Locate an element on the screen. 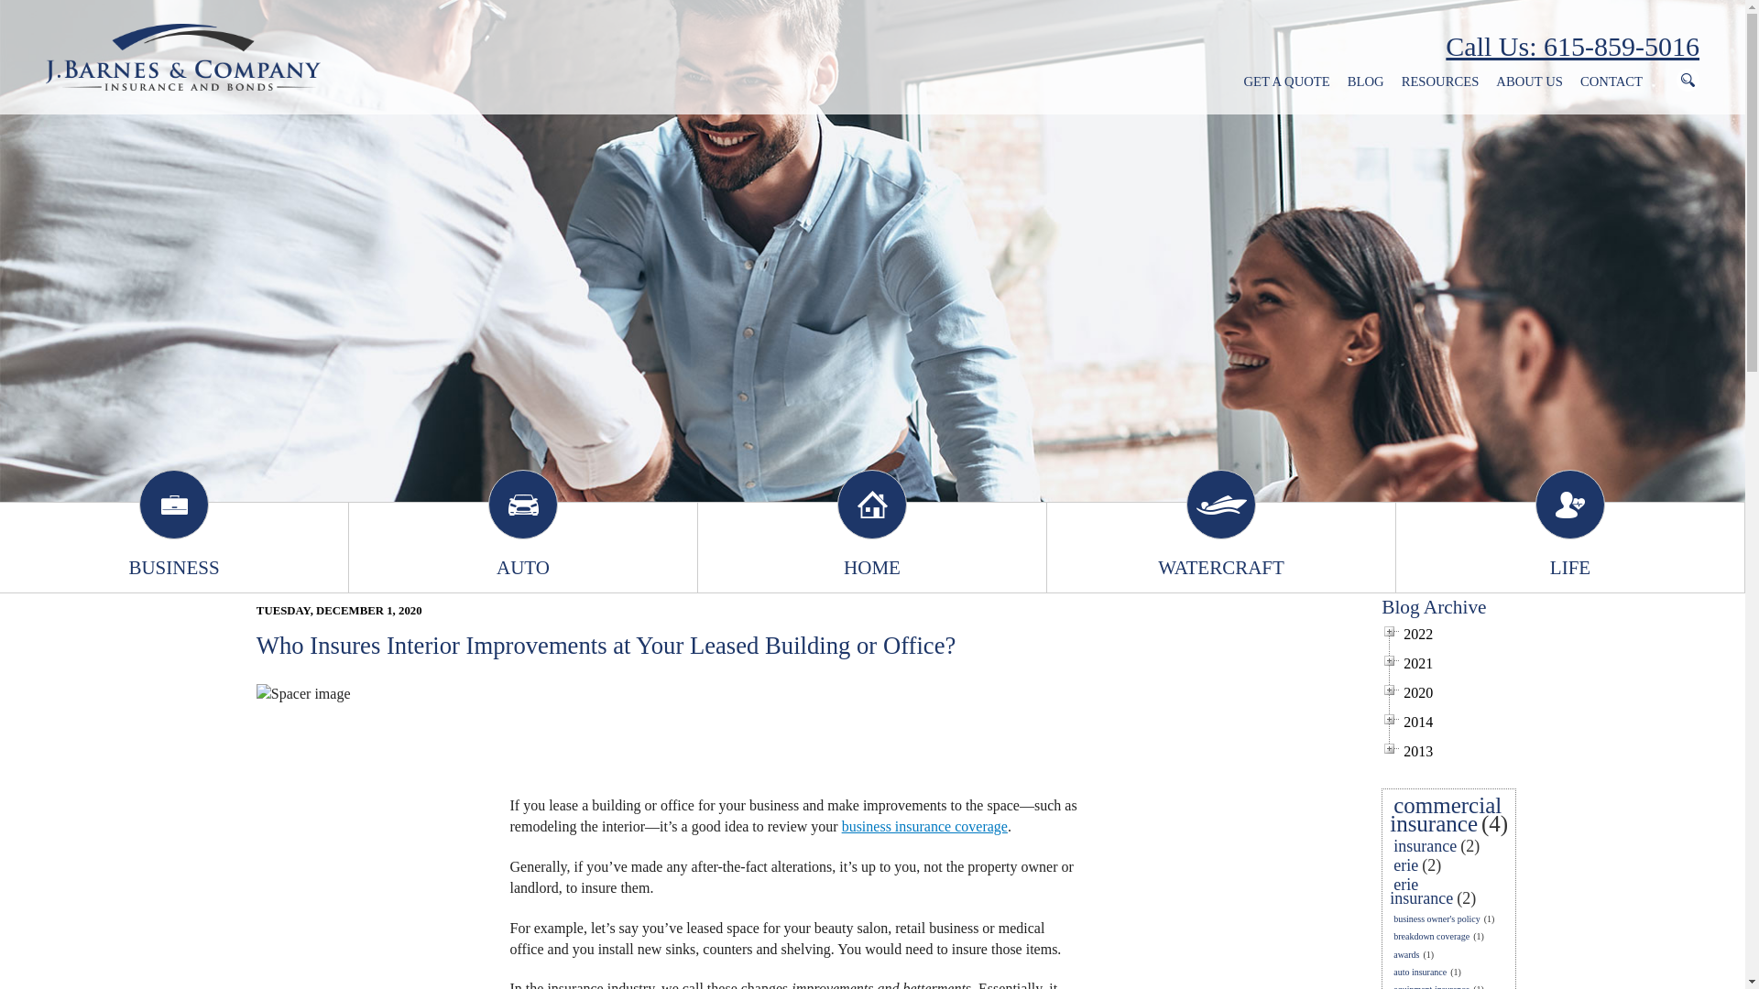 Image resolution: width=1759 pixels, height=989 pixels. business owner's policy is located at coordinates (1437, 918).